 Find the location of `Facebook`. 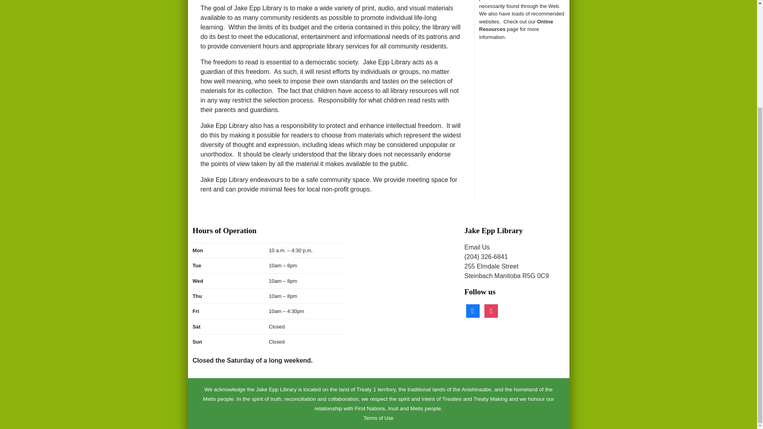

Facebook is located at coordinates (472, 310).